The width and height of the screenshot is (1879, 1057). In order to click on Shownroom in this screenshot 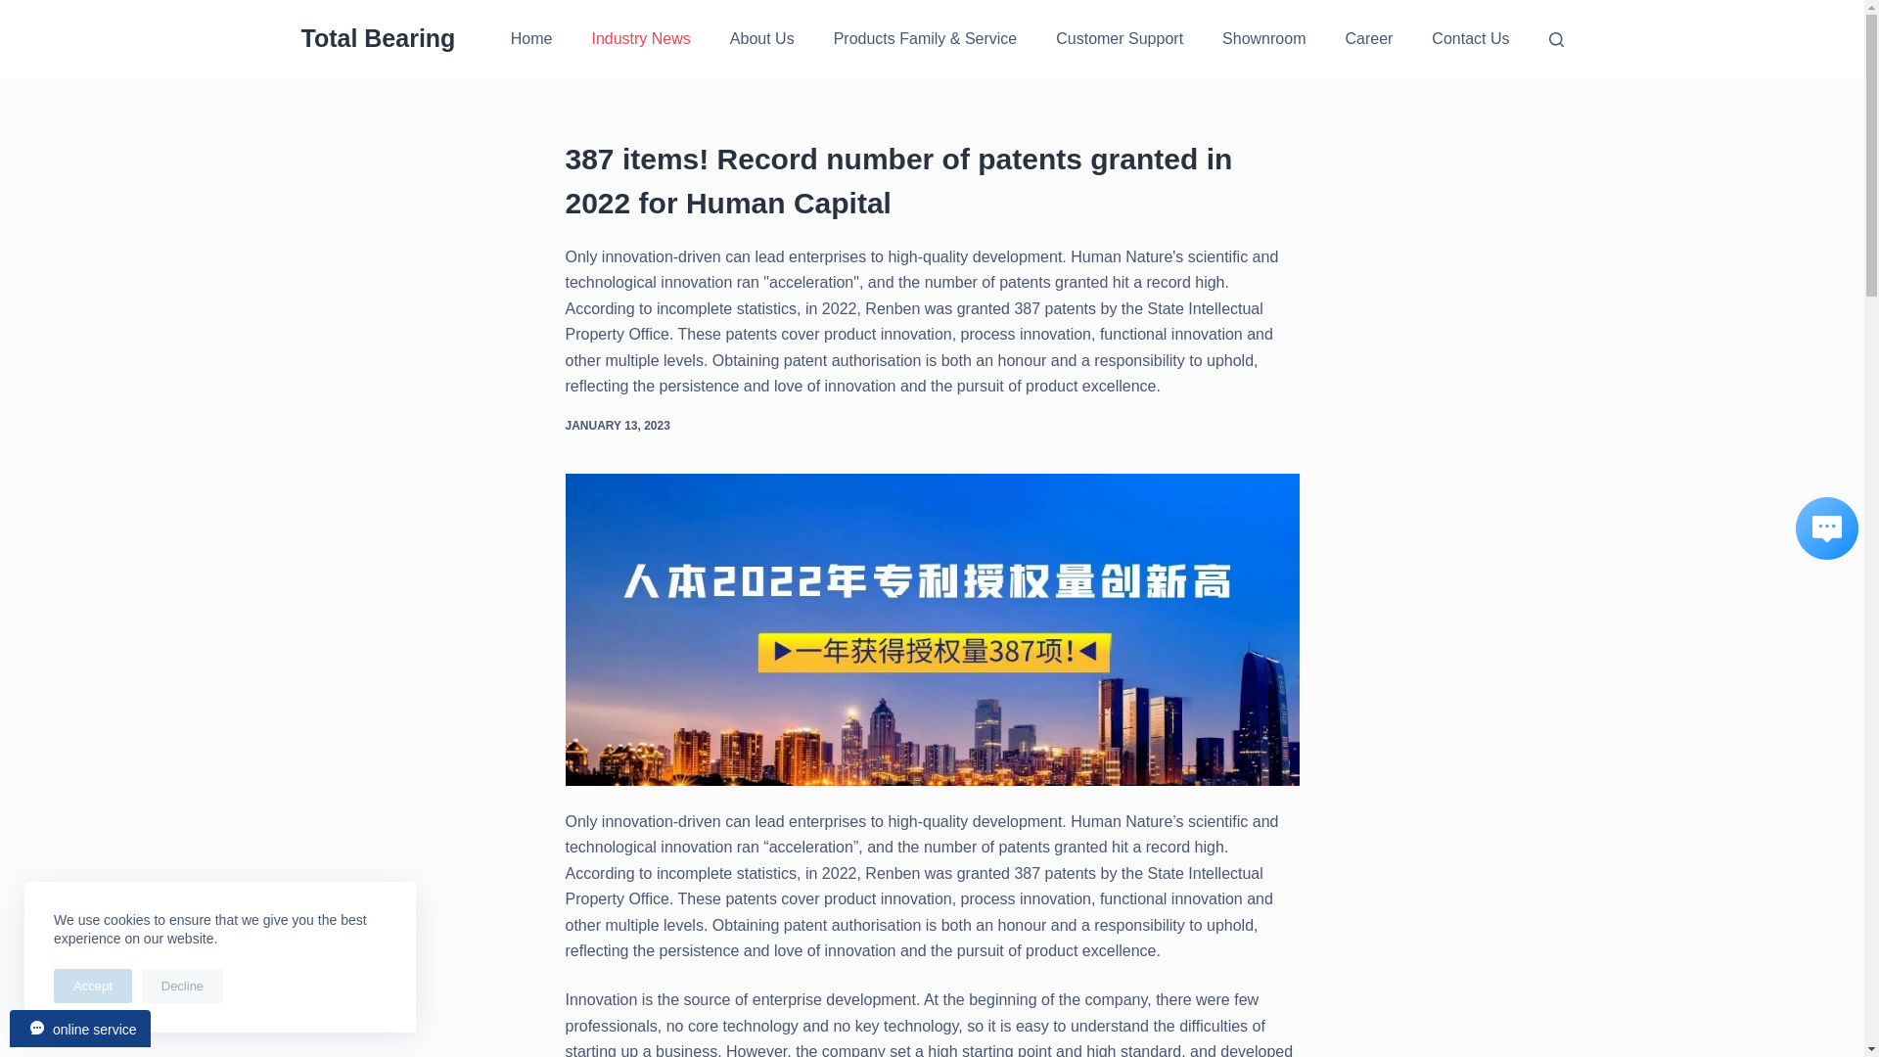, I will do `click(1262, 39)`.